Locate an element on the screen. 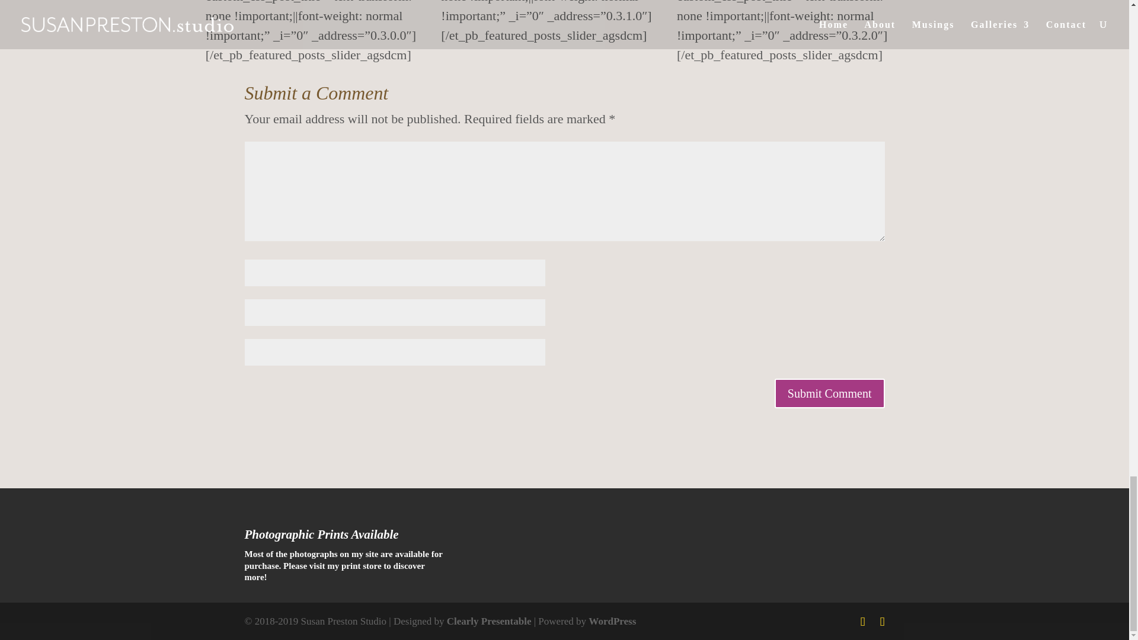 This screenshot has width=1138, height=640. Premium WordPress Themes is located at coordinates (489, 621).